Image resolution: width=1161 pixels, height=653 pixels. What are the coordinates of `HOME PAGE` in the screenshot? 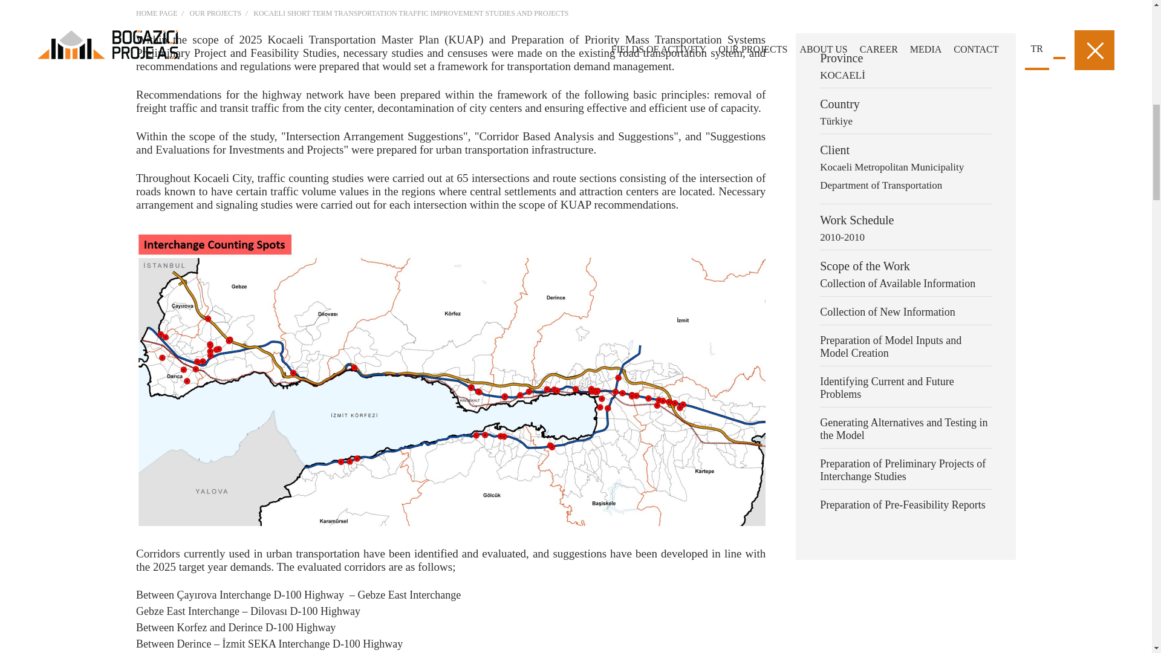 It's located at (160, 13).